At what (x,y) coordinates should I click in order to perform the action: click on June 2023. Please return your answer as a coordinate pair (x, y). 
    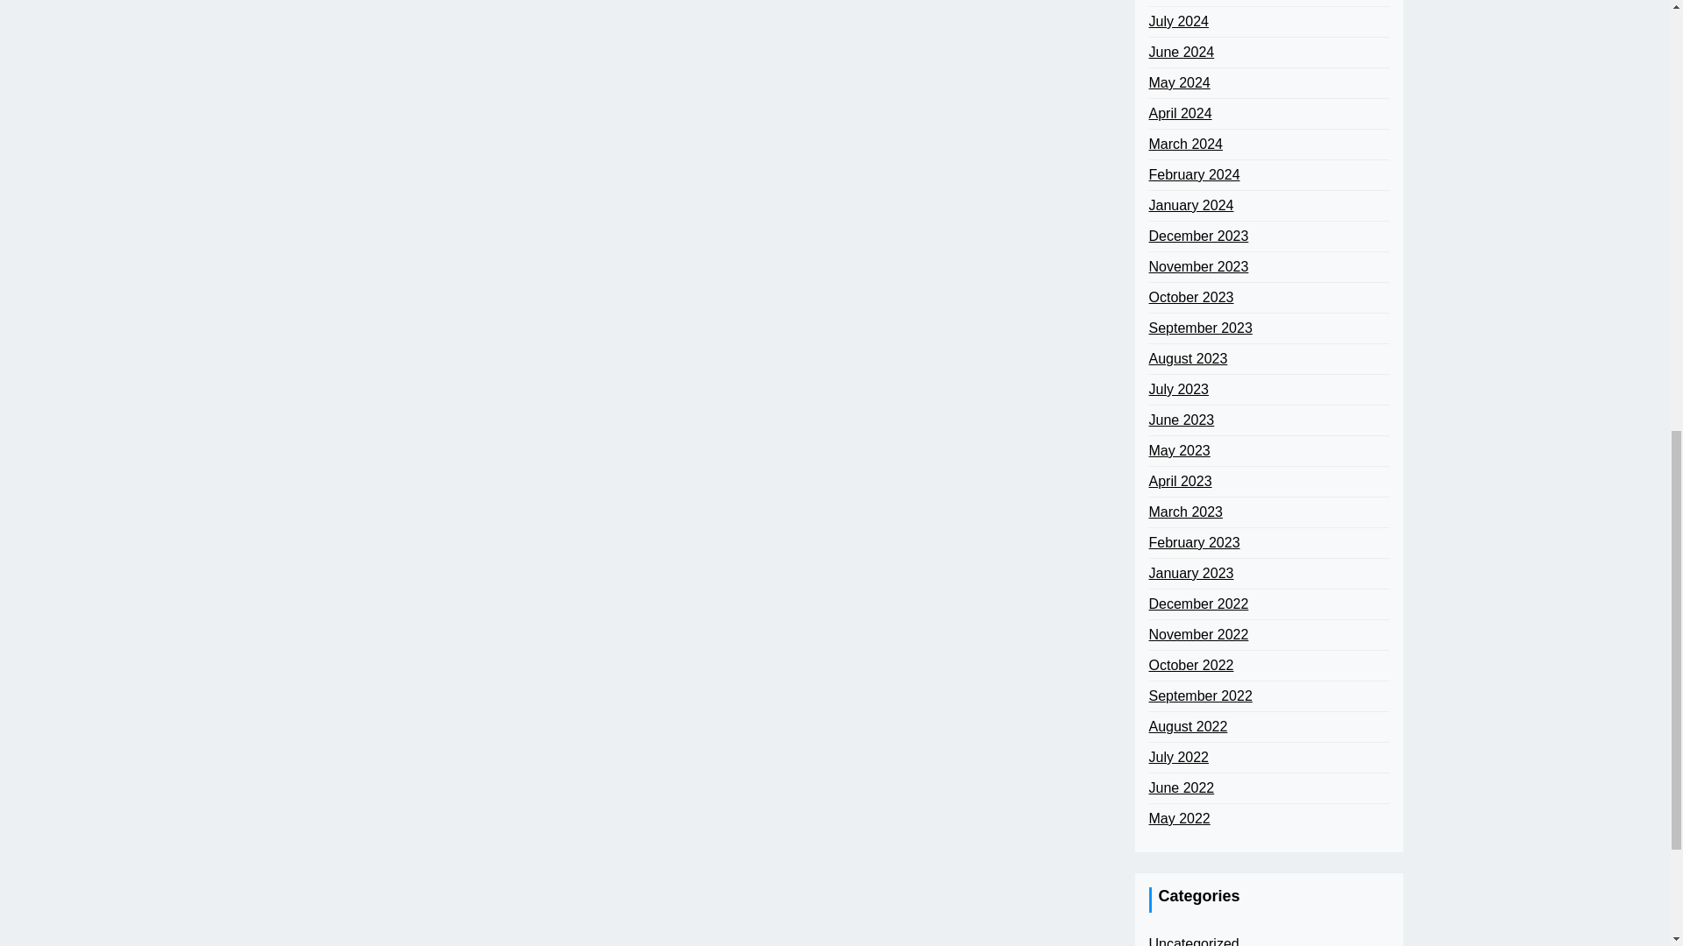
    Looking at the image, I should click on (1180, 420).